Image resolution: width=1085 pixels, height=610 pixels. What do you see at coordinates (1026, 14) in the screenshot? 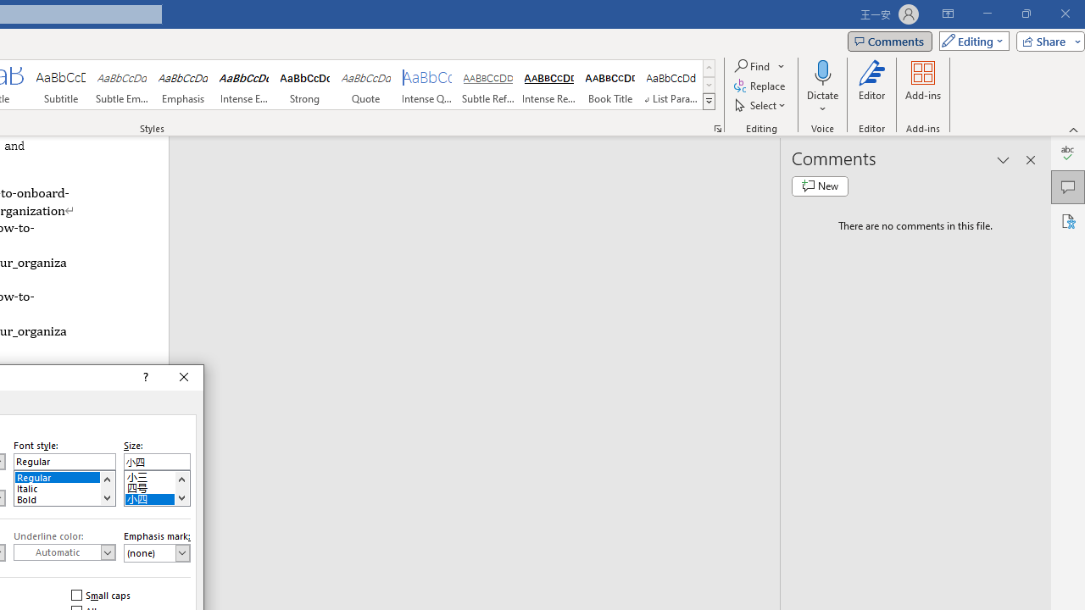
I see `Restore Down` at bounding box center [1026, 14].